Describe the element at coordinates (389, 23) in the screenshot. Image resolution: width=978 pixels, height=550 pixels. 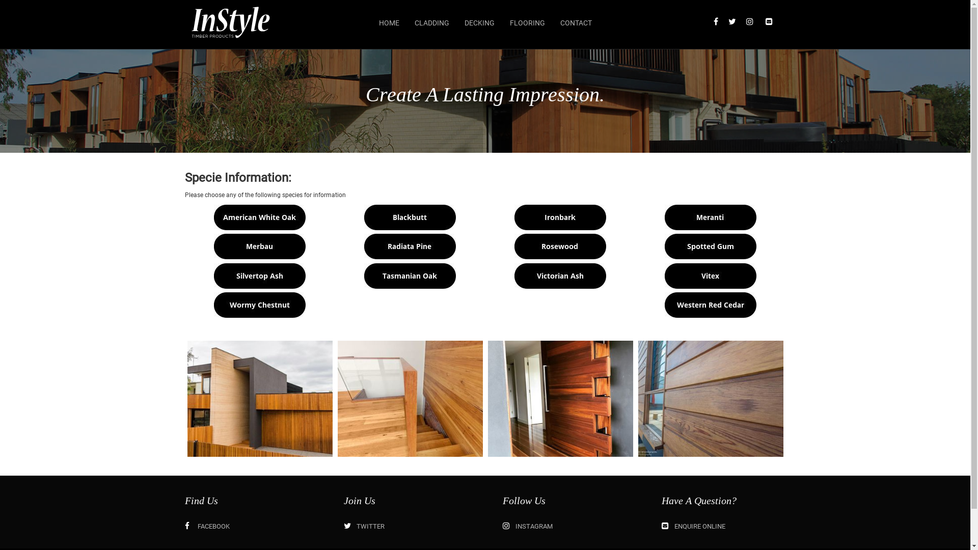
I see `HOME` at that location.